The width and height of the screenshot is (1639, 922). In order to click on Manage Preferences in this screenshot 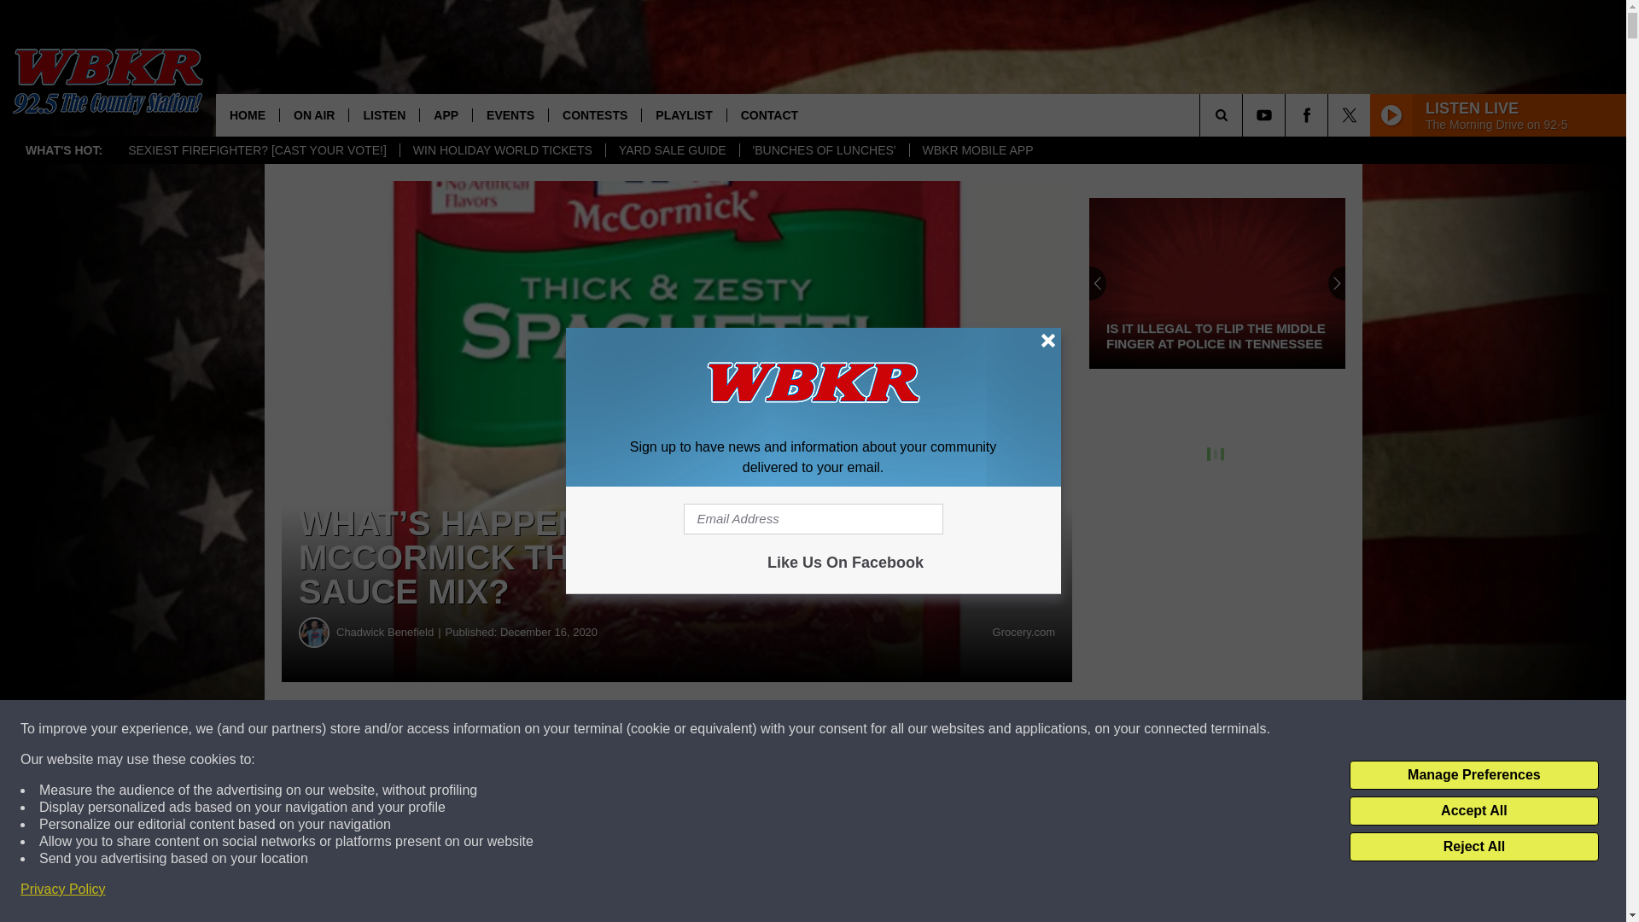, I will do `click(1473, 775)`.